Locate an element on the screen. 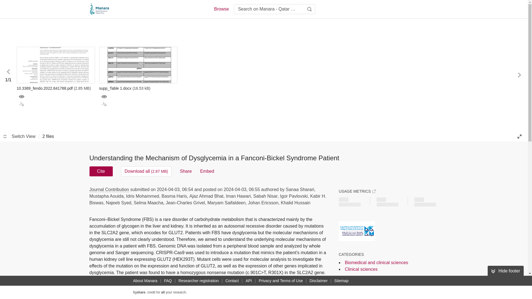 This screenshot has height=299, width=532. Browse is located at coordinates (221, 9).